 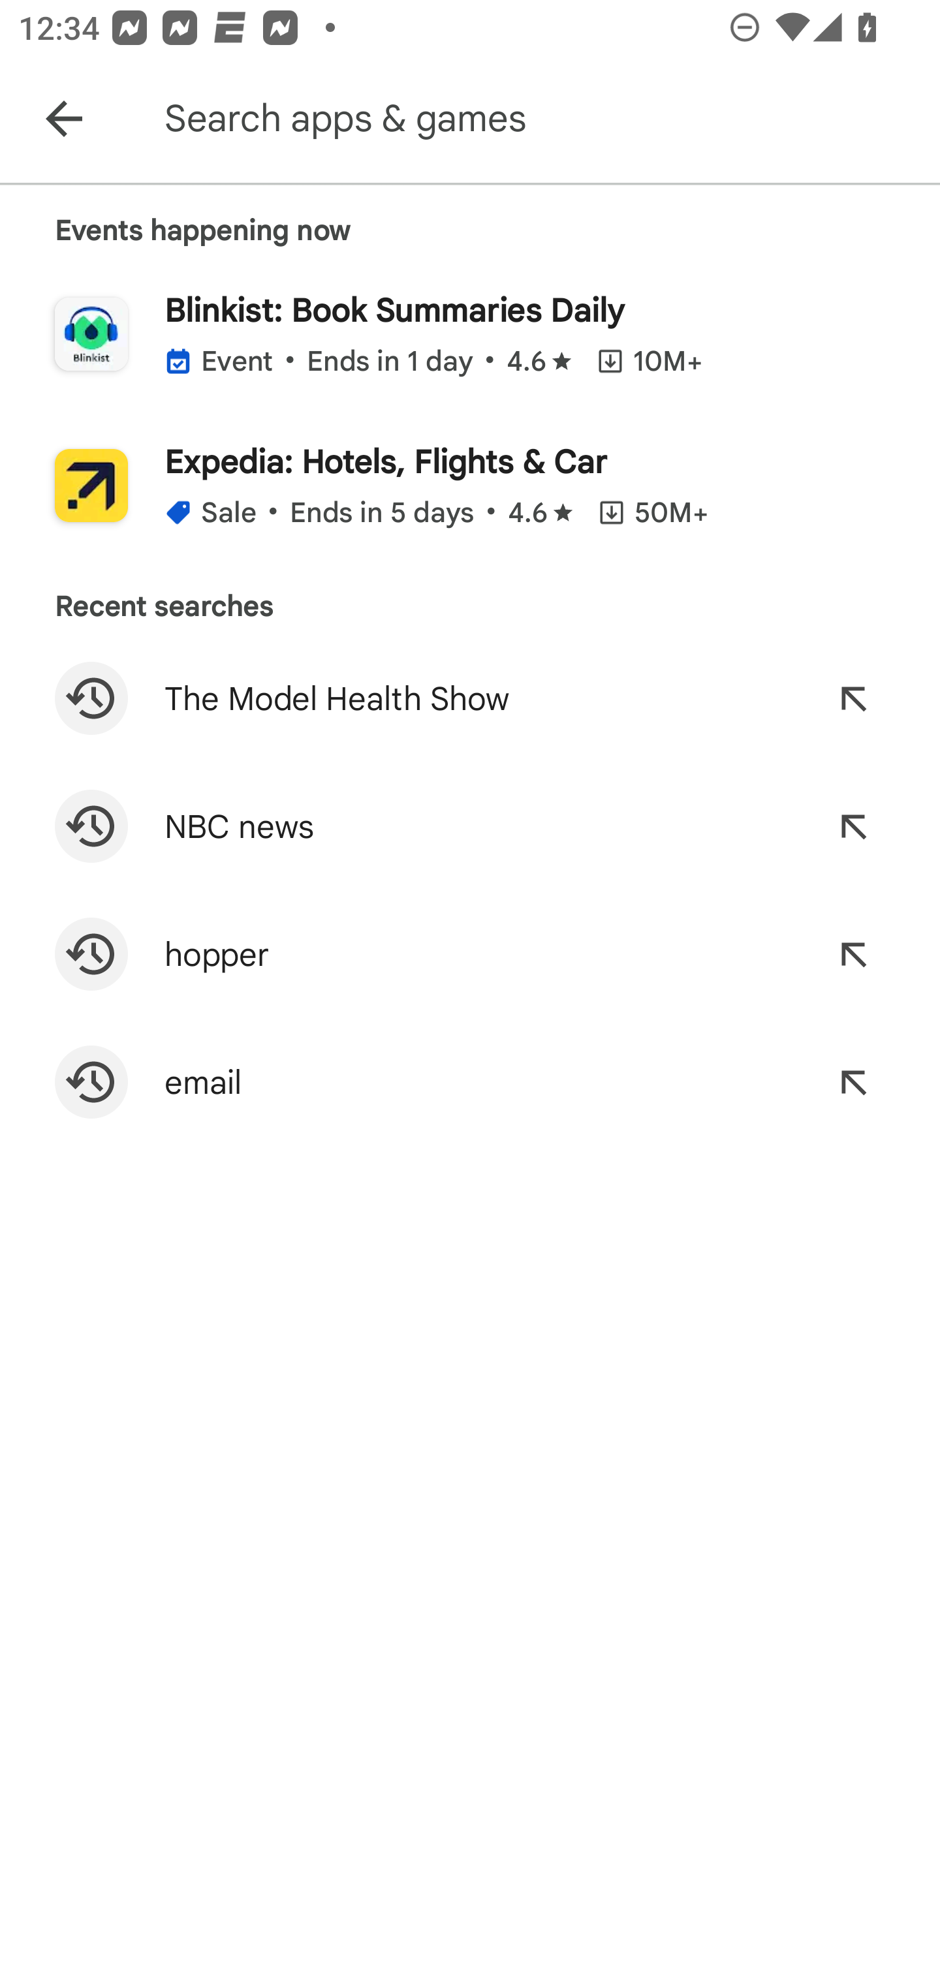 What do you see at coordinates (853, 1082) in the screenshot?
I see `Refine search to "email"` at bounding box center [853, 1082].